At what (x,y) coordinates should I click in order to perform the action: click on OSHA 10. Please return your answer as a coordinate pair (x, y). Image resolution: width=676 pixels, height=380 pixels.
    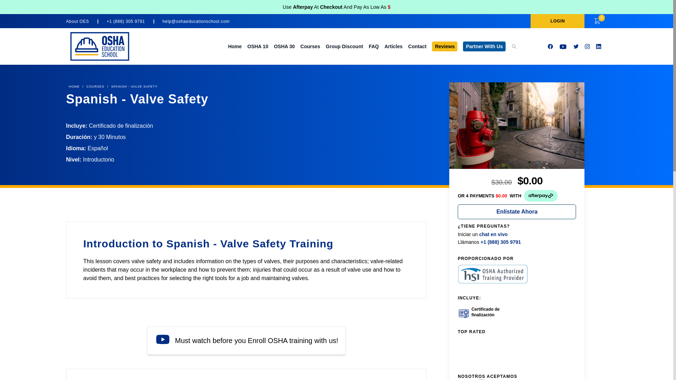
    Looking at the image, I should click on (258, 46).